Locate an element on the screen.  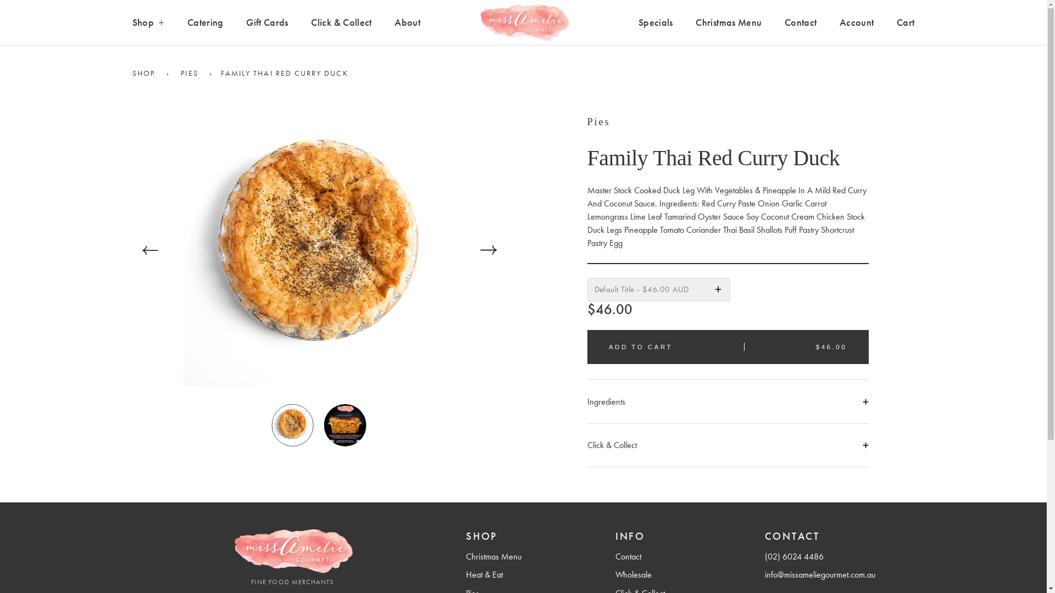
Catering is located at coordinates (206, 23).